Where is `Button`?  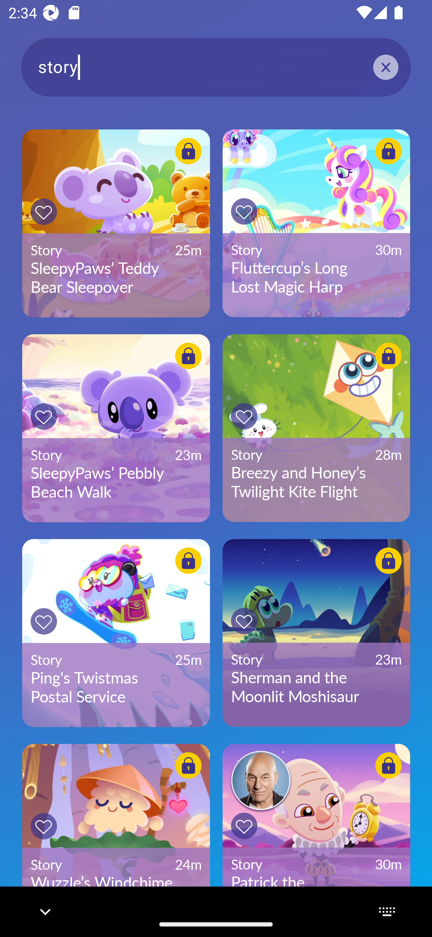
Button is located at coordinates (244, 211).